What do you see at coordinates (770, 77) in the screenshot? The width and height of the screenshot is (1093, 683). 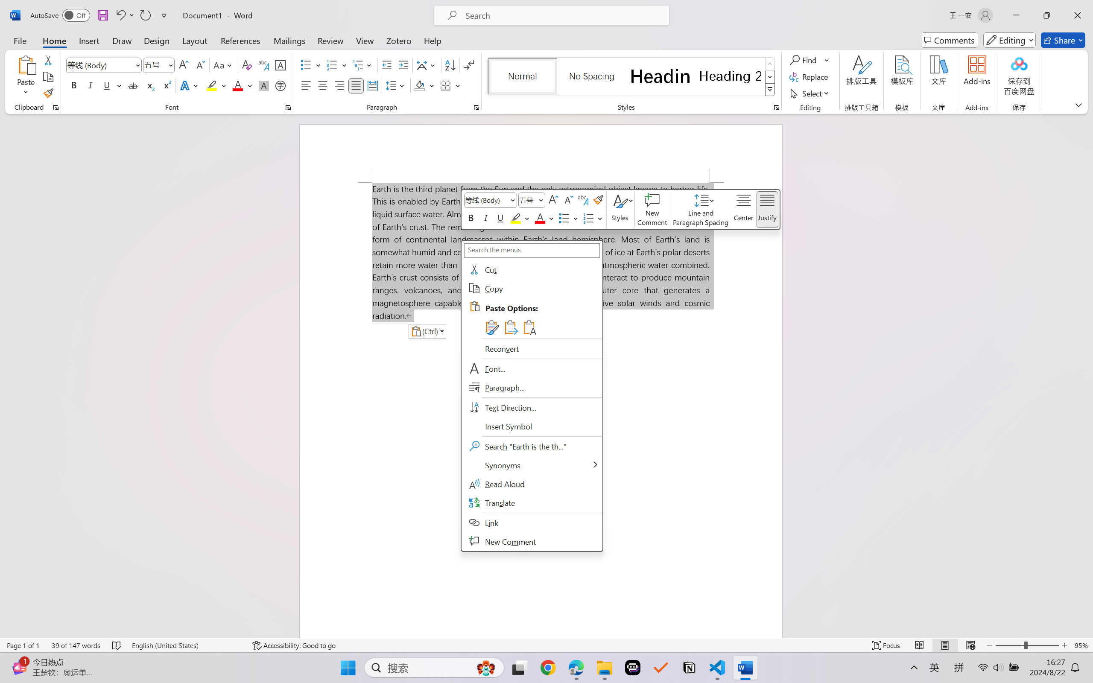 I see `Row Down` at bounding box center [770, 77].